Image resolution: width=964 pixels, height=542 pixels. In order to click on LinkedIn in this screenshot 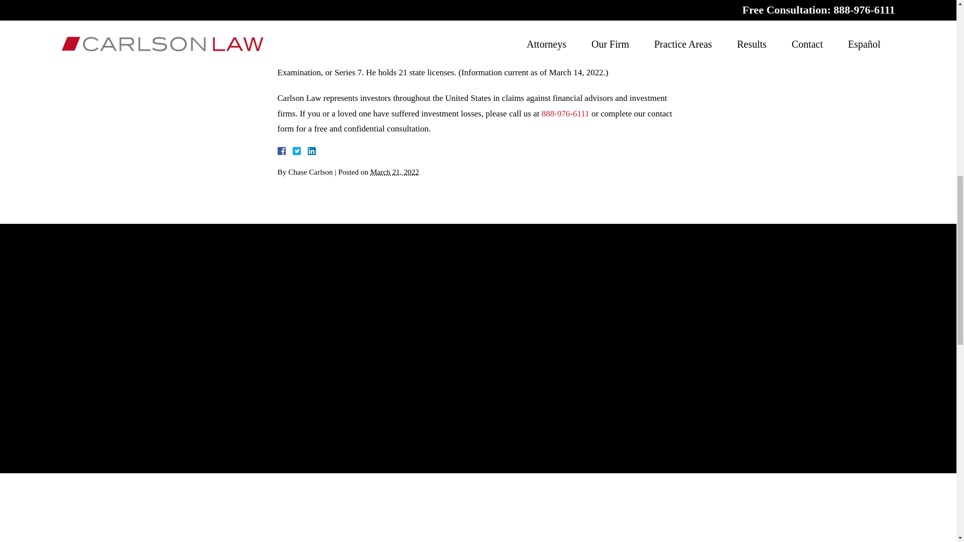, I will do `click(307, 151)`.